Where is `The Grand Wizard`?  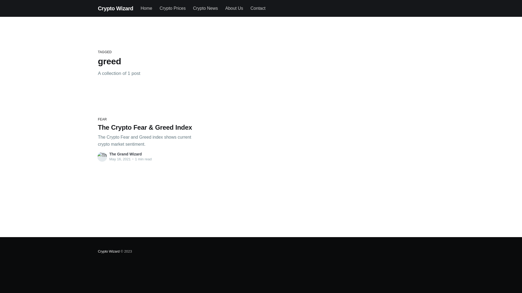
The Grand Wizard is located at coordinates (126, 154).